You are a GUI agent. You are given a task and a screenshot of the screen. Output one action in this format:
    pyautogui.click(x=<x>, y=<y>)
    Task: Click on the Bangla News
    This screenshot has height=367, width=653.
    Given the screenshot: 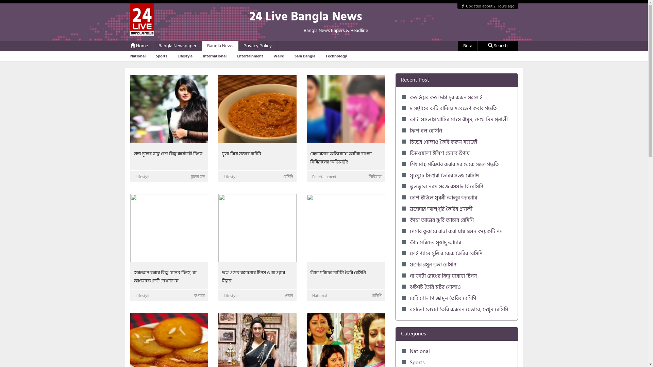 What is the action you would take?
    pyautogui.click(x=220, y=46)
    